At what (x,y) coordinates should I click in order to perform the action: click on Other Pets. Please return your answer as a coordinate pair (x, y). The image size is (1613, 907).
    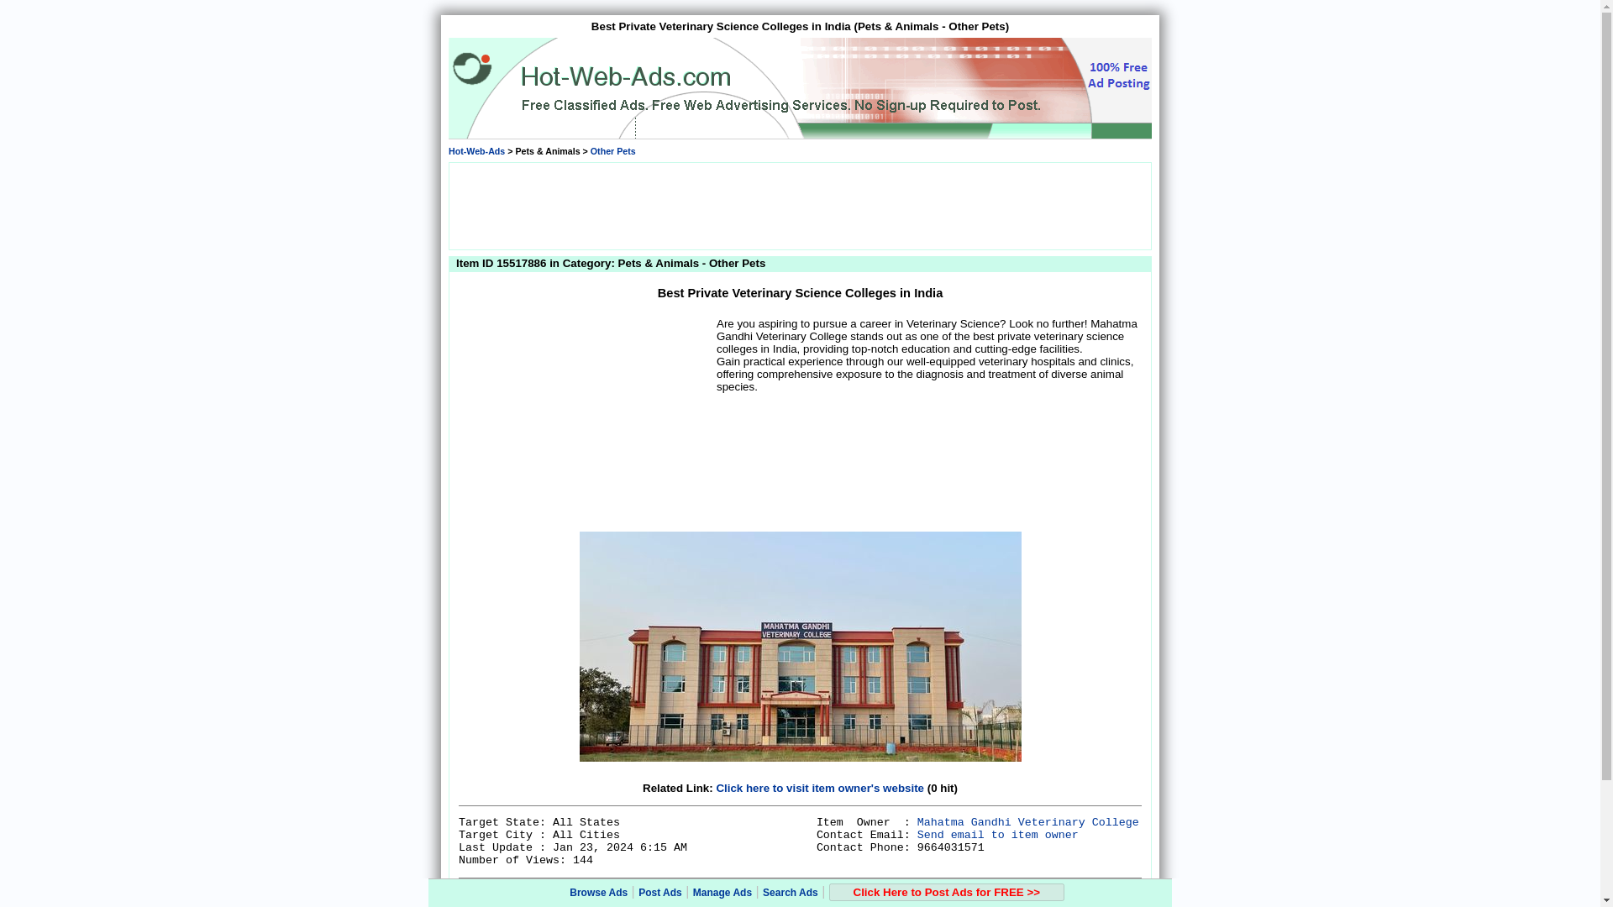
    Looking at the image, I should click on (612, 150).